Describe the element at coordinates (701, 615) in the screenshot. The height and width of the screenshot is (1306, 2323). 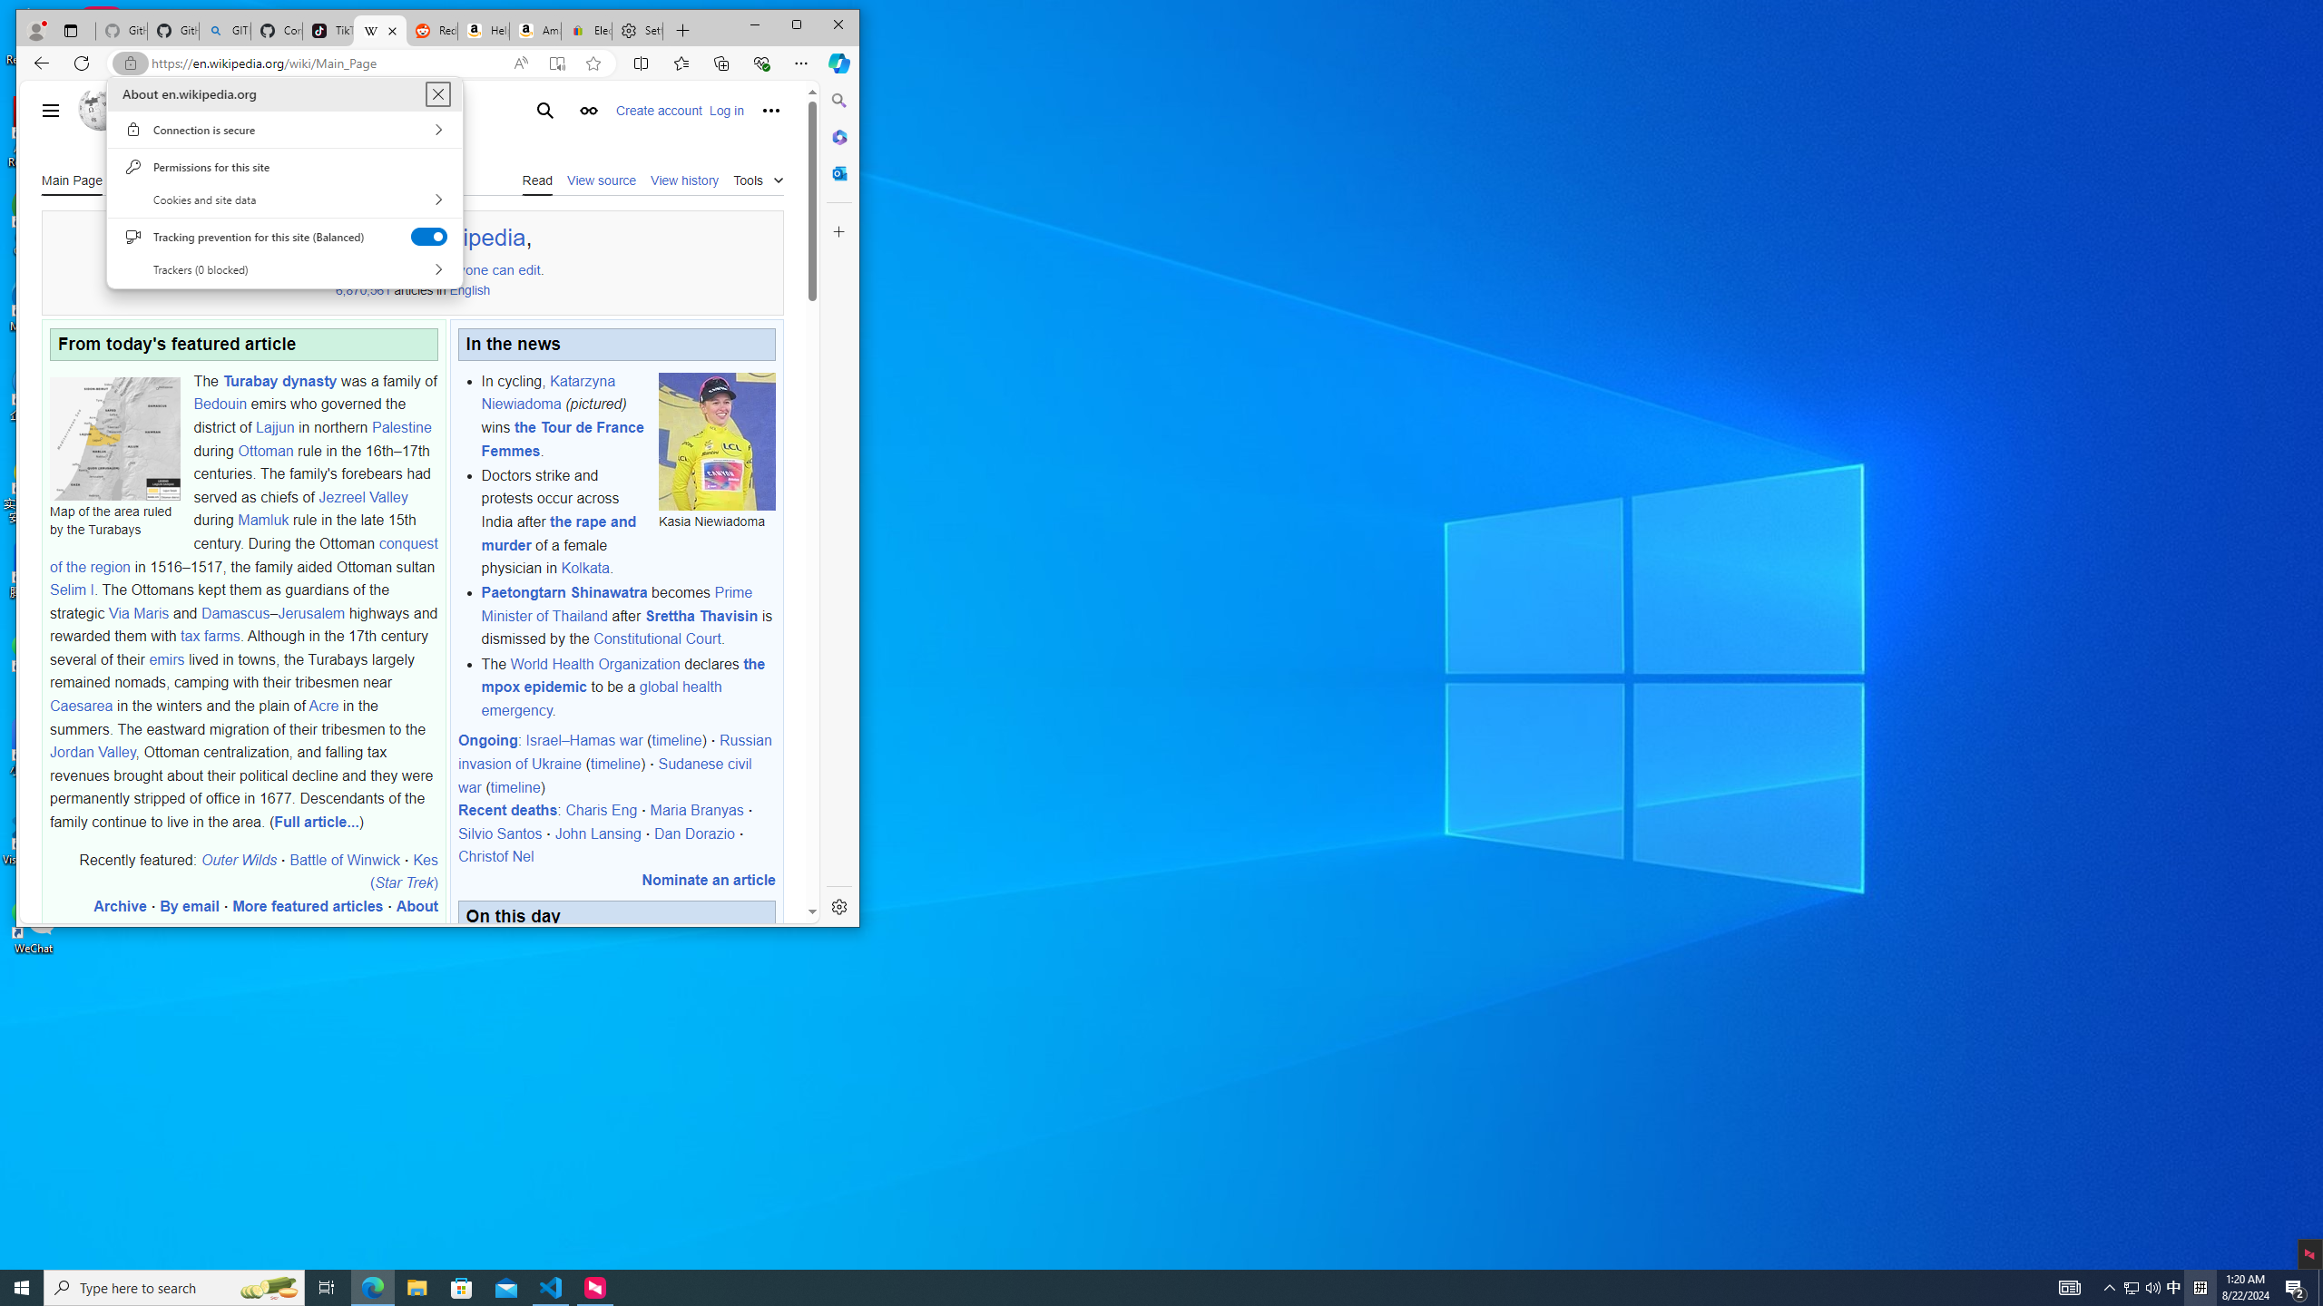
I see `World Health Organization` at that location.